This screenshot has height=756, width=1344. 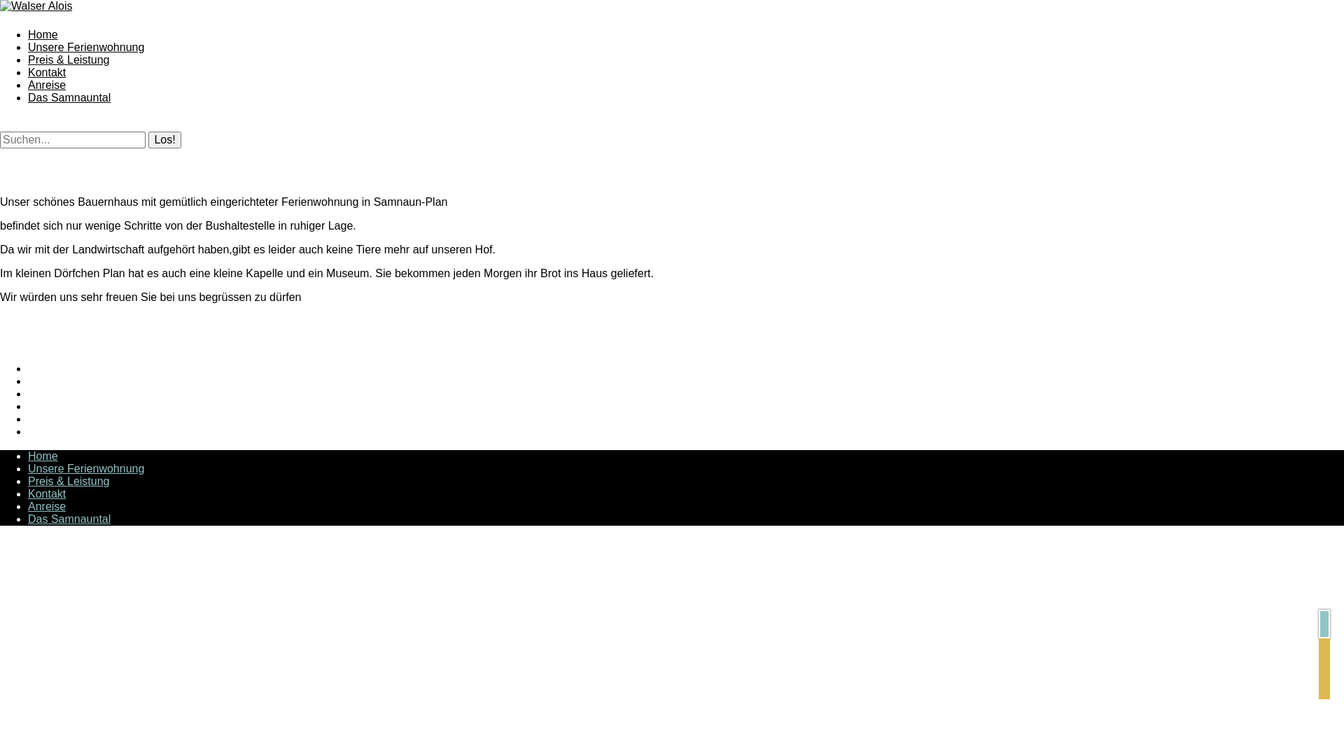 What do you see at coordinates (69, 60) in the screenshot?
I see `Preis & Leistung` at bounding box center [69, 60].